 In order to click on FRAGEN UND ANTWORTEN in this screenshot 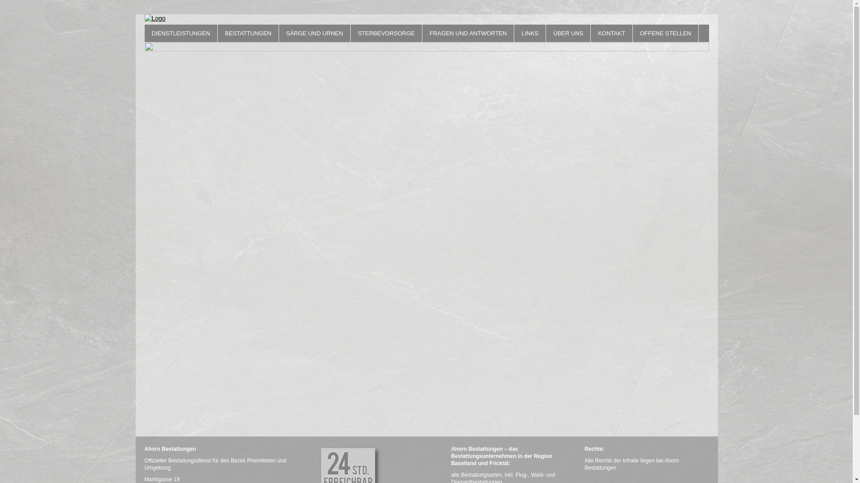, I will do `click(468, 33)`.